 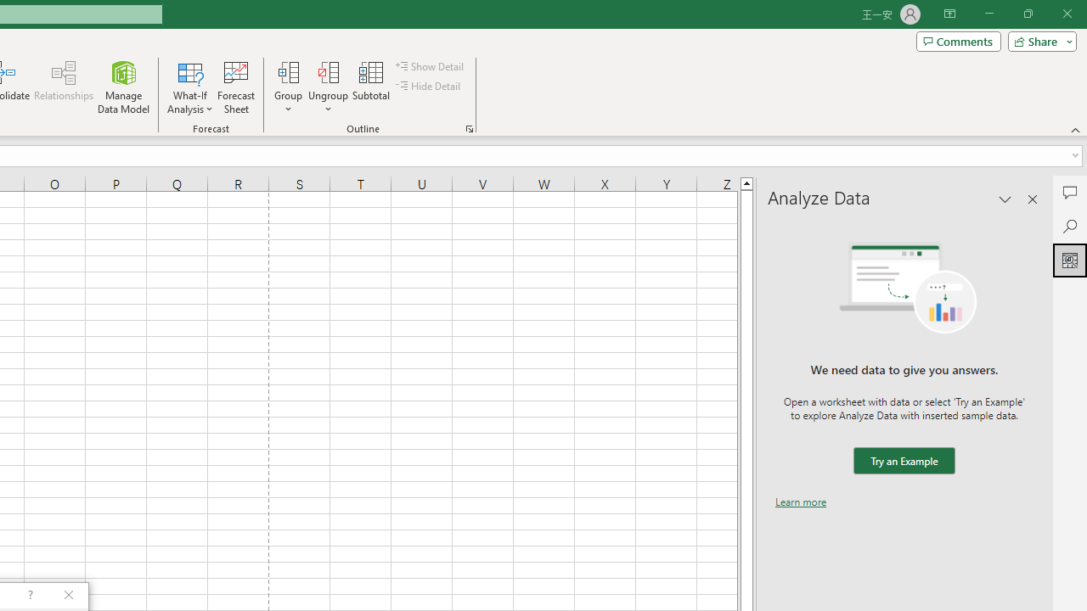 What do you see at coordinates (430, 87) in the screenshot?
I see `Hide Detail` at bounding box center [430, 87].